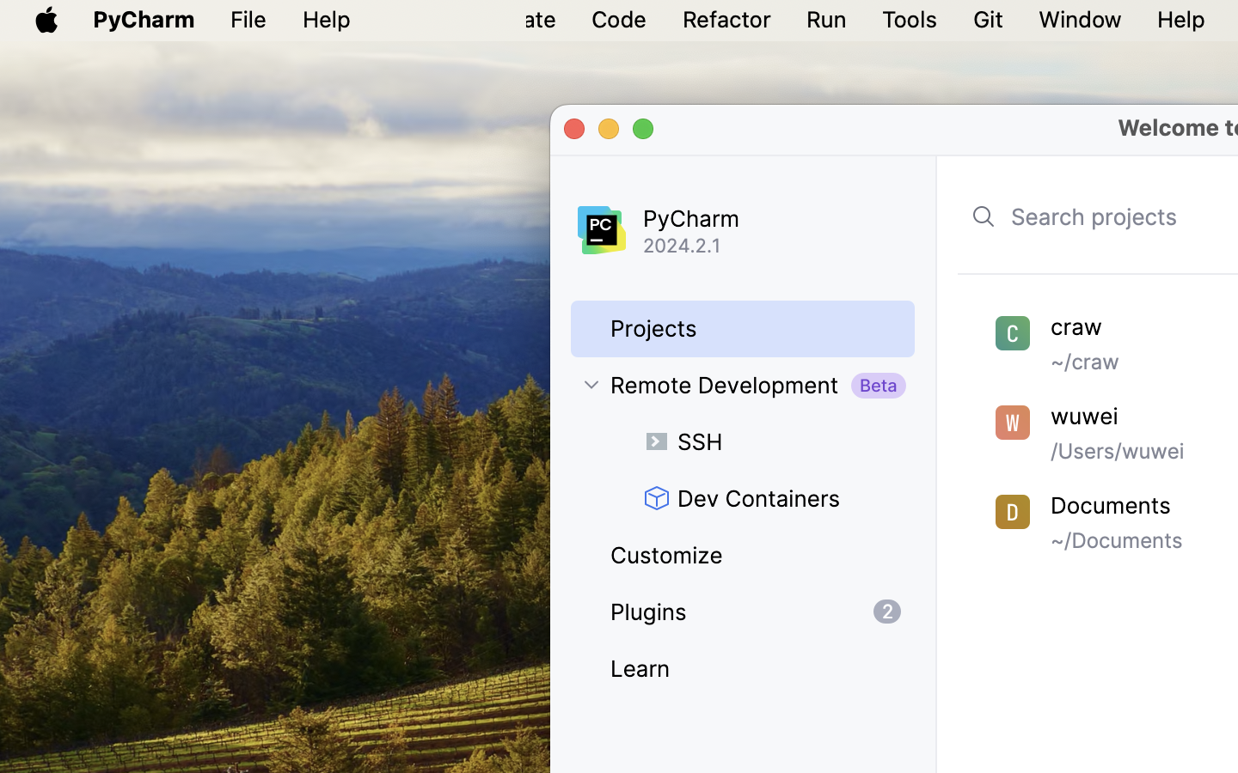 This screenshot has width=1238, height=773. Describe the element at coordinates (767, 218) in the screenshot. I see `PyCharm` at that location.